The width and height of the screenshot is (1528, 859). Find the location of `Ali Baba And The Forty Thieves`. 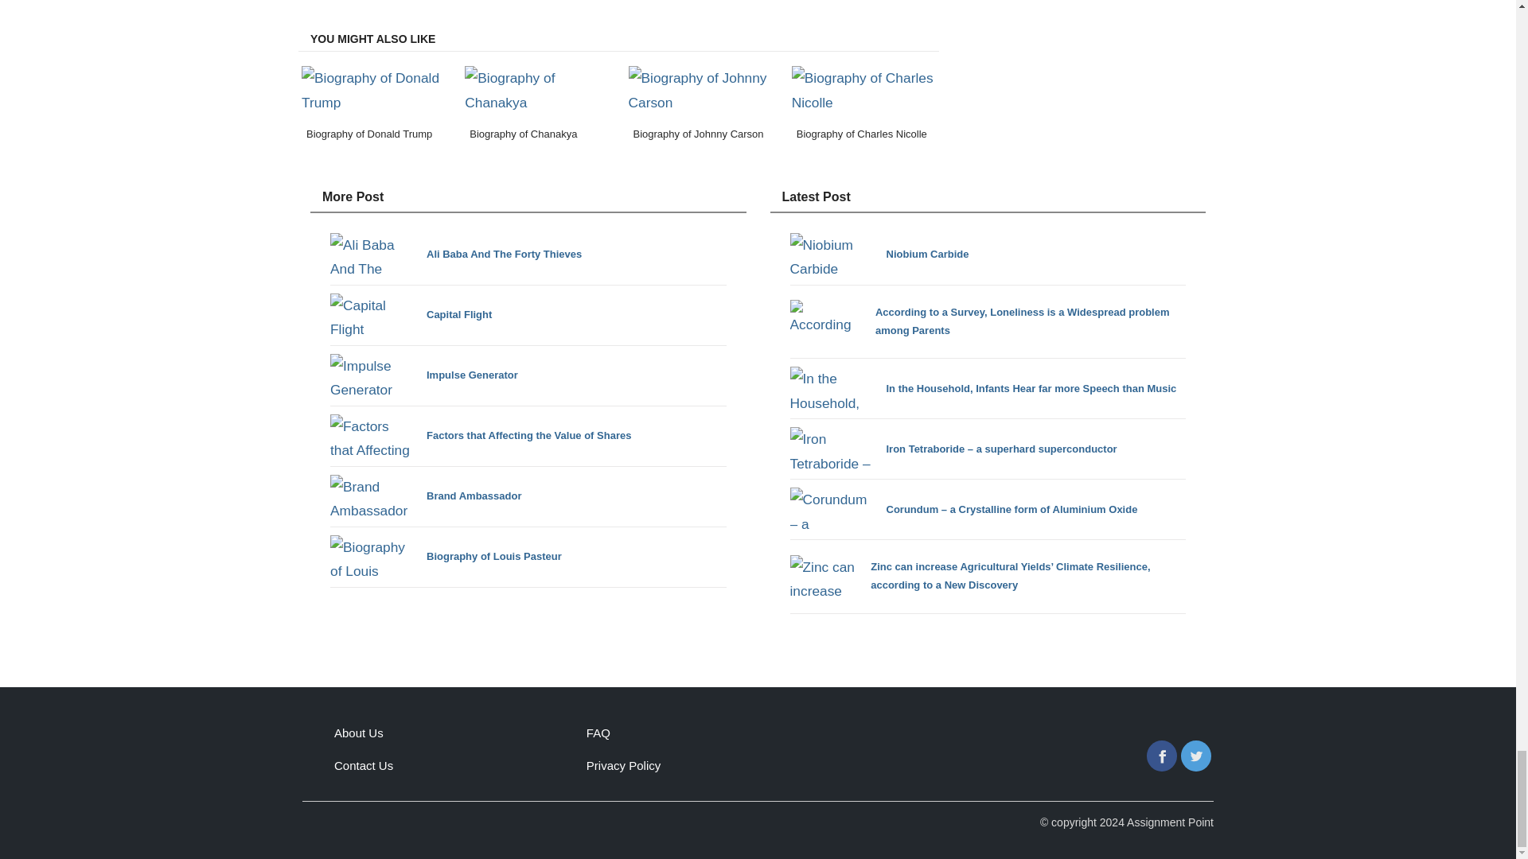

Ali Baba And The Forty Thieves is located at coordinates (455, 255).